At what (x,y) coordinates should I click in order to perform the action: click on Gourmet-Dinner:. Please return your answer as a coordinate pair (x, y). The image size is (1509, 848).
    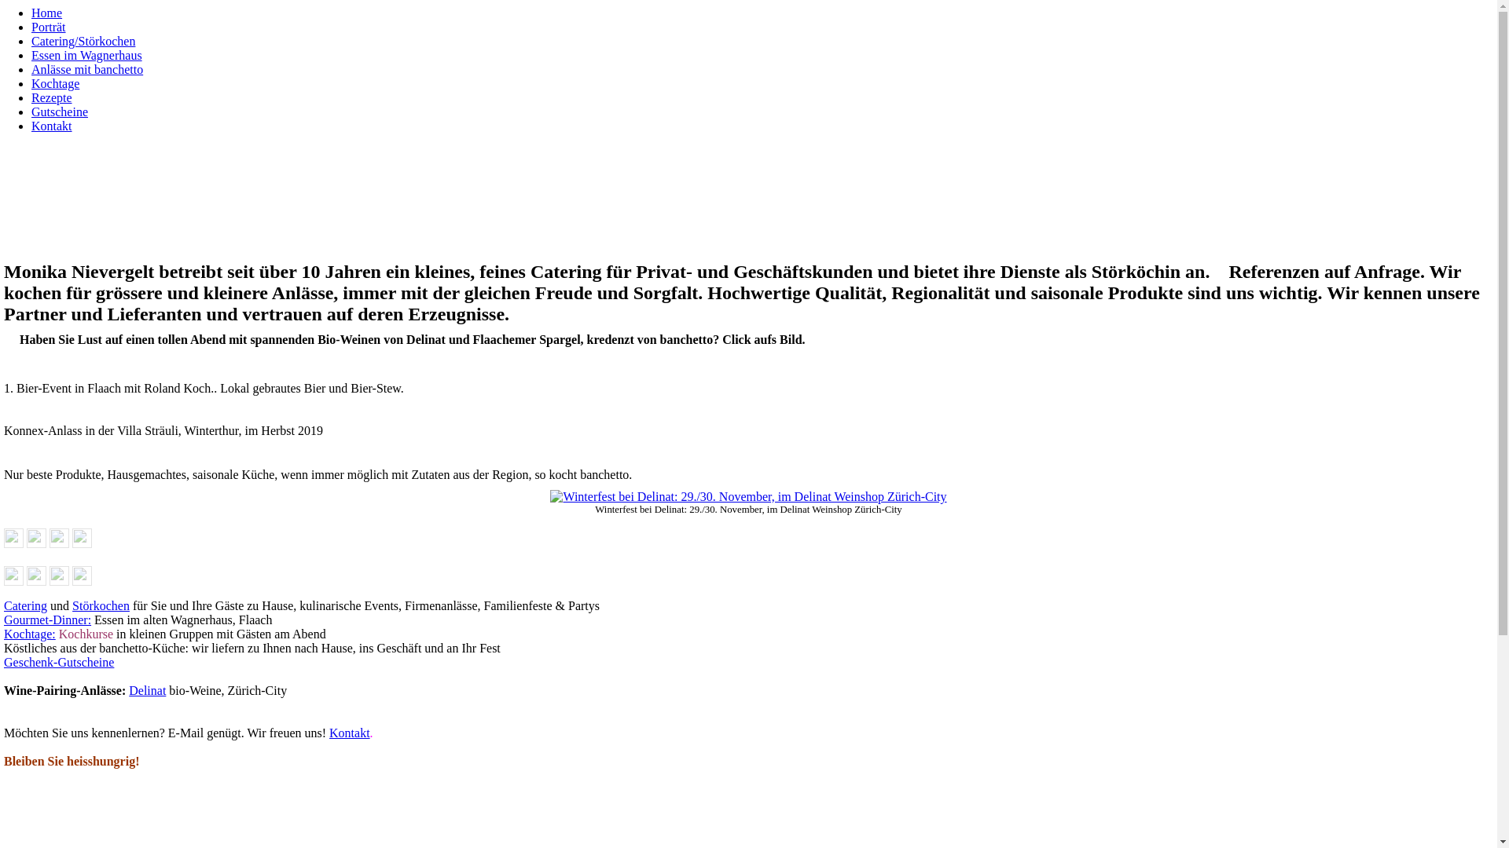
    Looking at the image, I should click on (47, 620).